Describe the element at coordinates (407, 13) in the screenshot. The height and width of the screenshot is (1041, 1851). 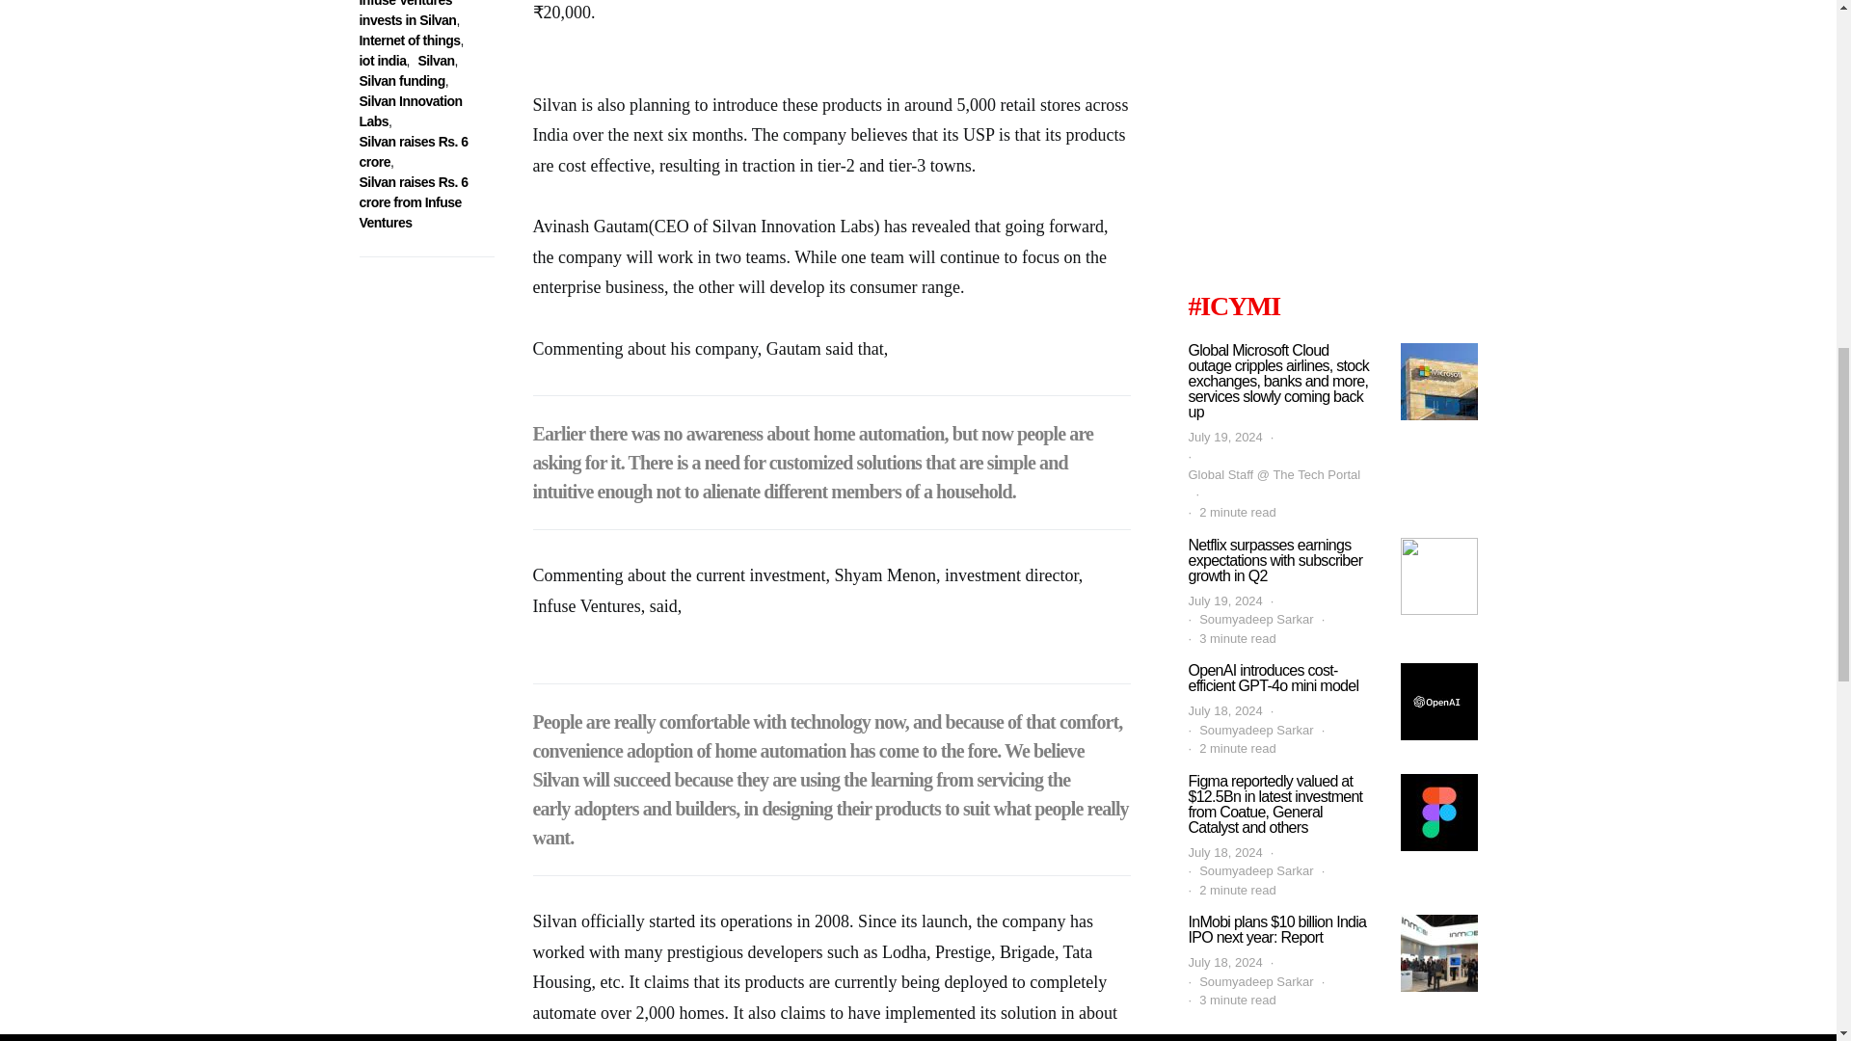
I see `Infuse Ventures invests in Silvan` at that location.